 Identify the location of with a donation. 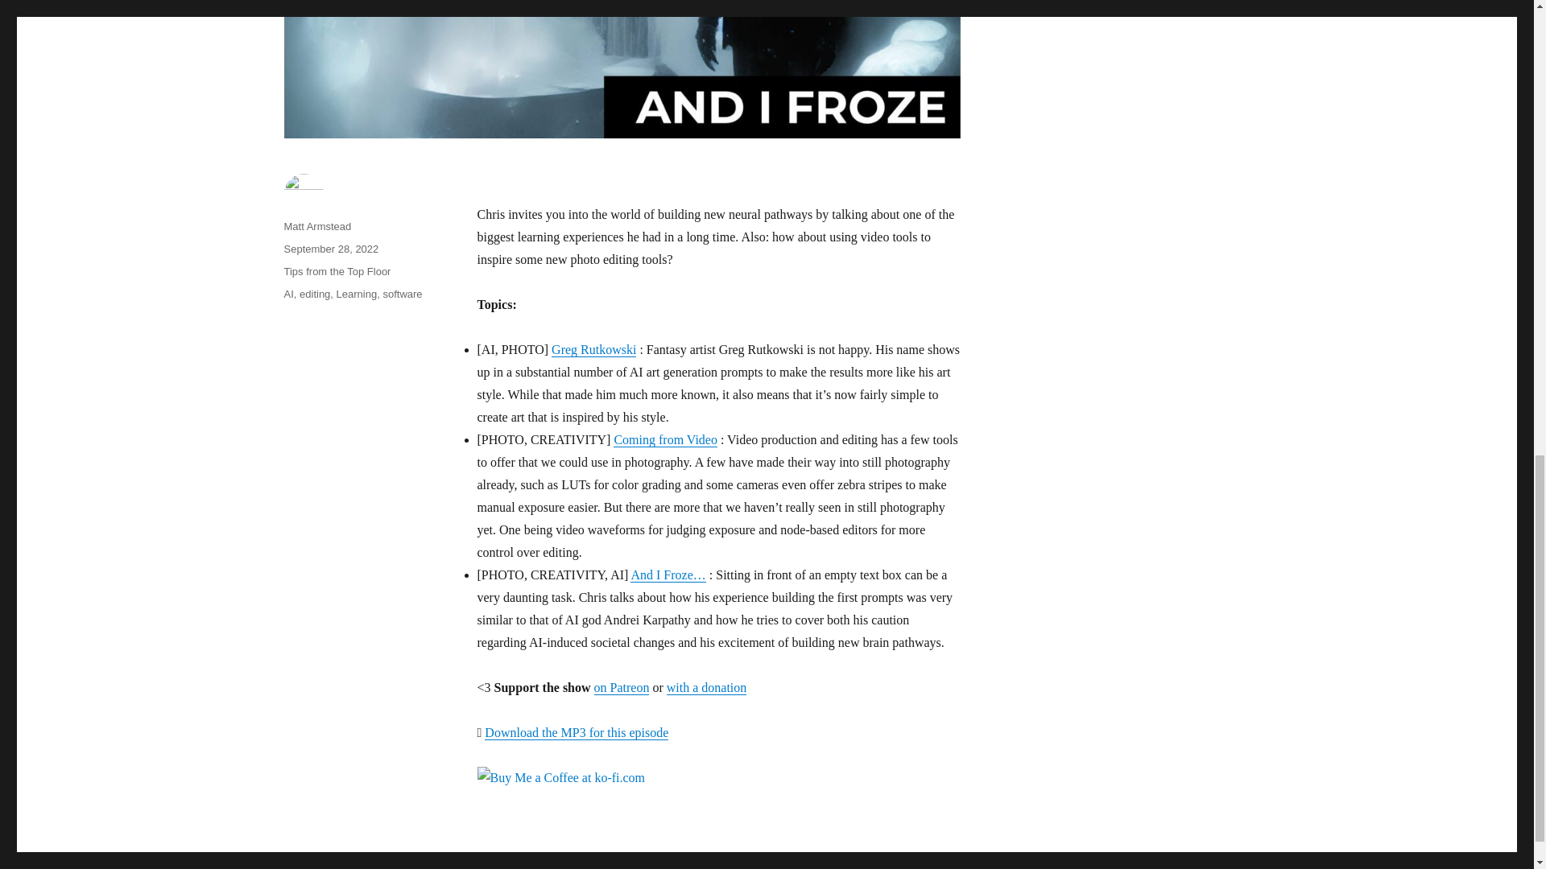
(706, 687).